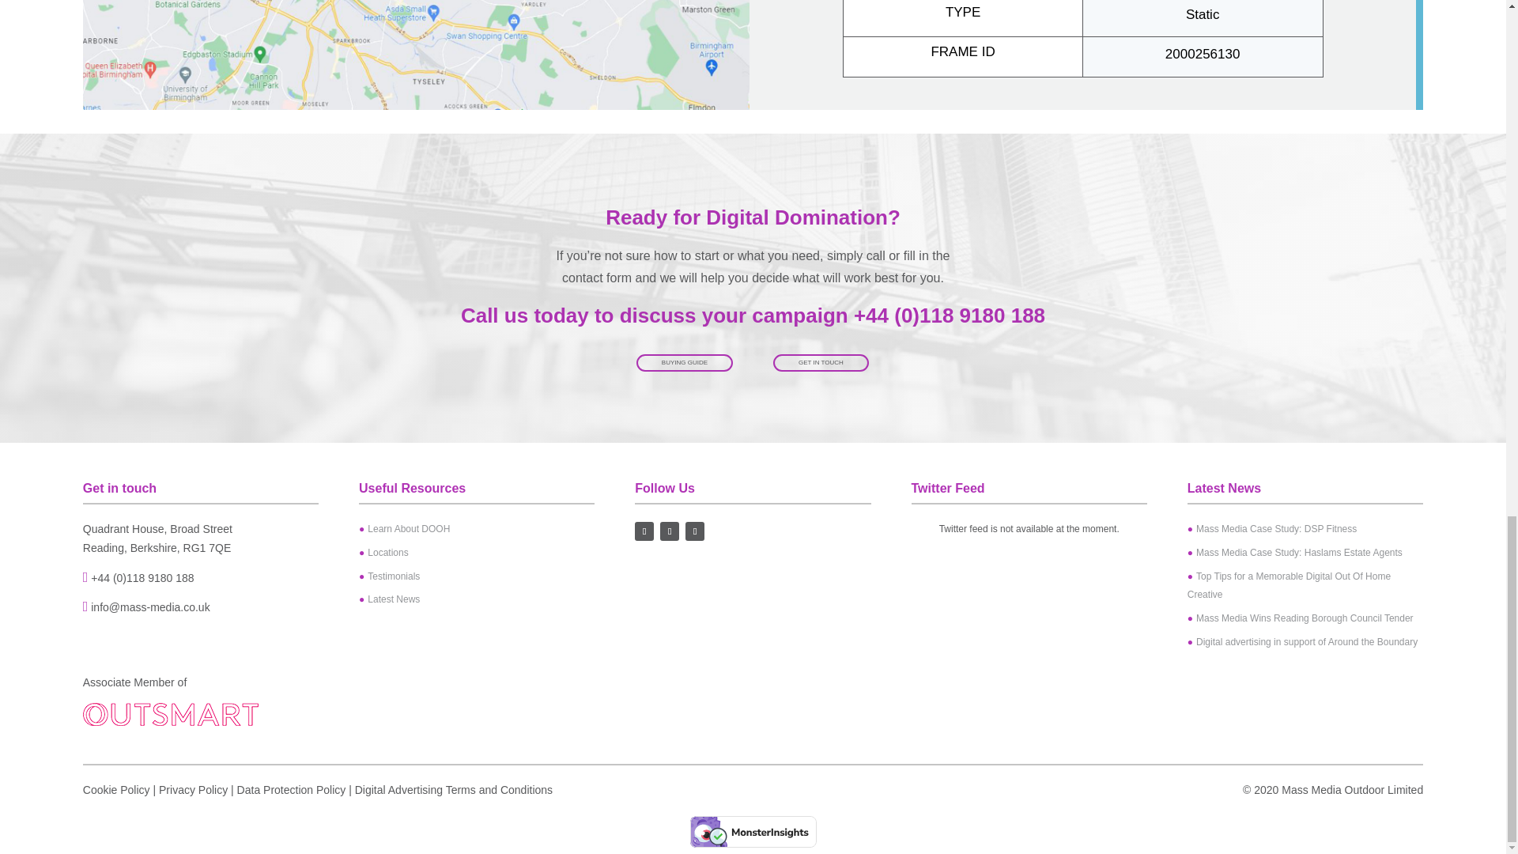 The image size is (1518, 854). What do you see at coordinates (644, 531) in the screenshot?
I see `Follow on Facebook` at bounding box center [644, 531].